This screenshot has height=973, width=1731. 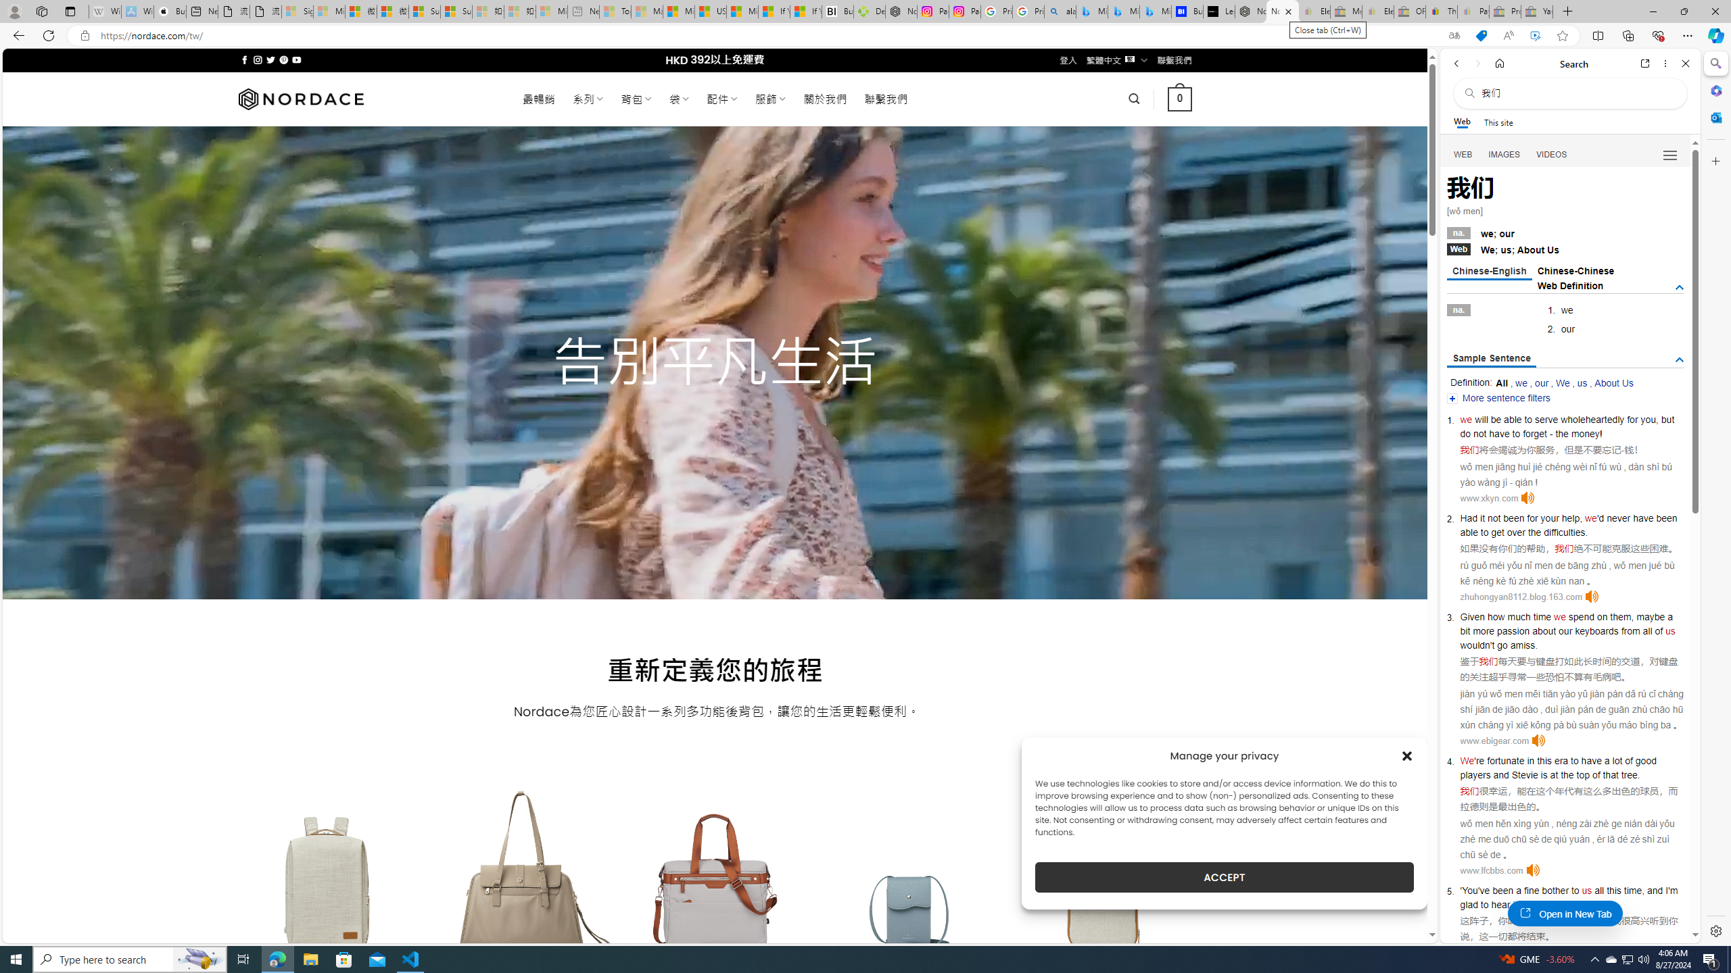 What do you see at coordinates (1575, 270) in the screenshot?
I see `Chinese-Chinese` at bounding box center [1575, 270].